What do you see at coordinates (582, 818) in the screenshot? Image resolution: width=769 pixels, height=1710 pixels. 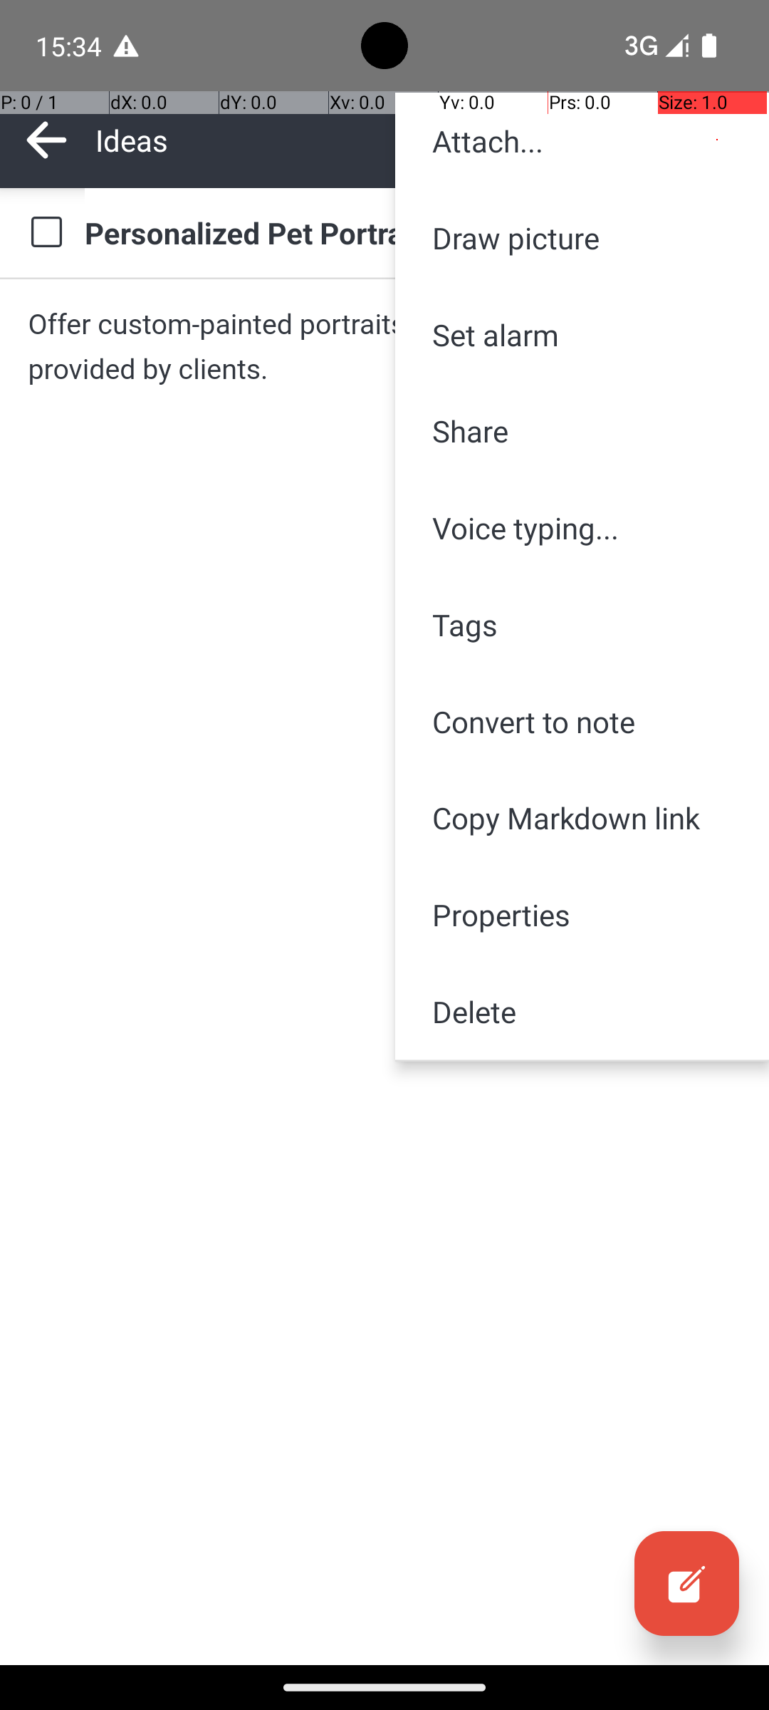 I see `Copy Markdown link` at bounding box center [582, 818].